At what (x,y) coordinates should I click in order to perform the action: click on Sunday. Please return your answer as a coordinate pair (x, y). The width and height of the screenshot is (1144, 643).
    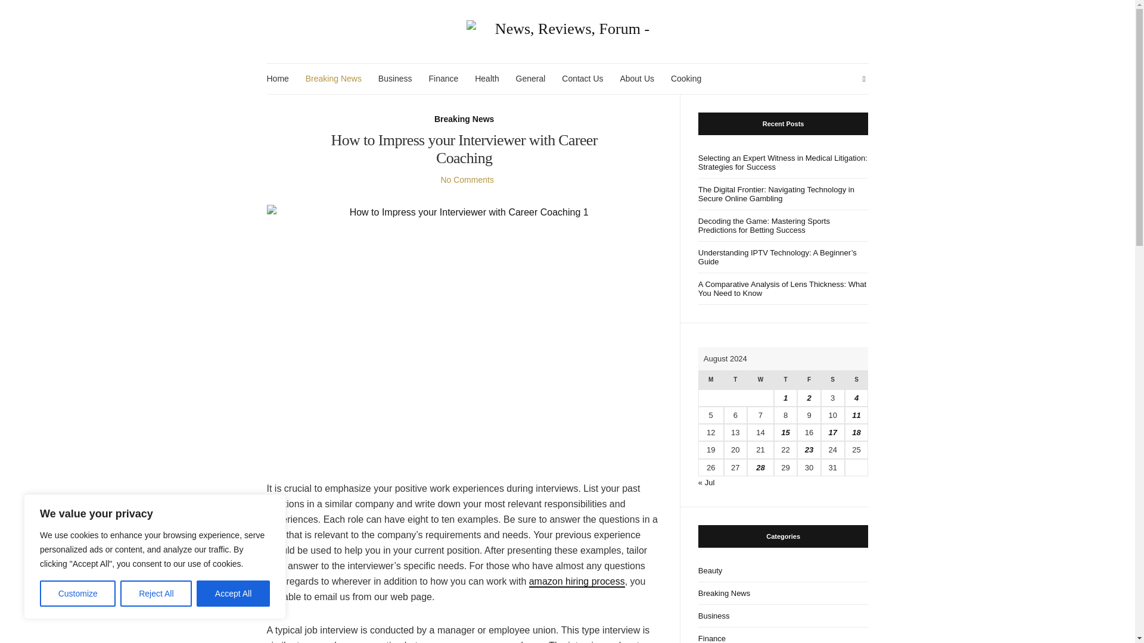
    Looking at the image, I should click on (857, 380).